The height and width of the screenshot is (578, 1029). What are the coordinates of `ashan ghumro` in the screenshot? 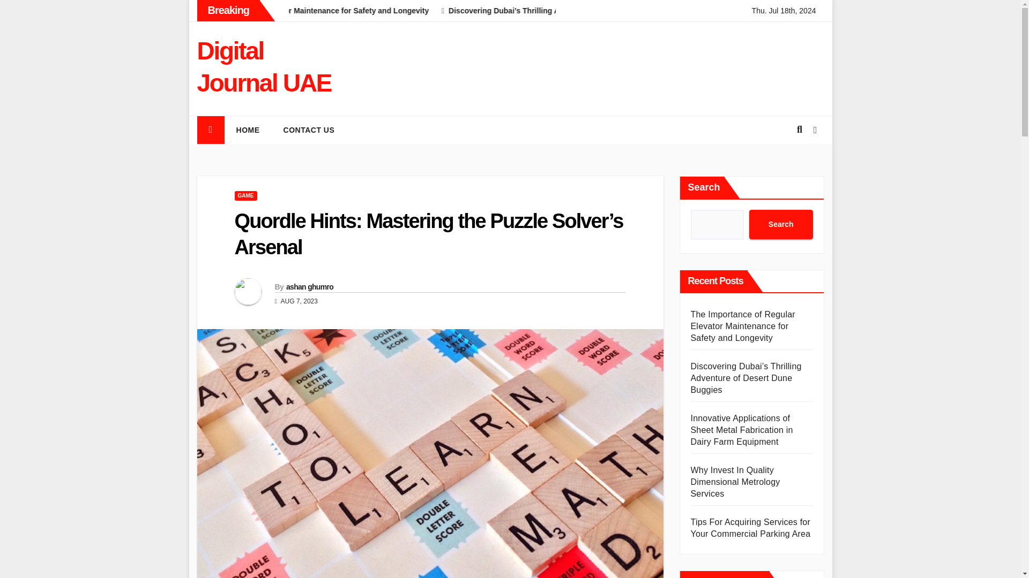 It's located at (310, 287).